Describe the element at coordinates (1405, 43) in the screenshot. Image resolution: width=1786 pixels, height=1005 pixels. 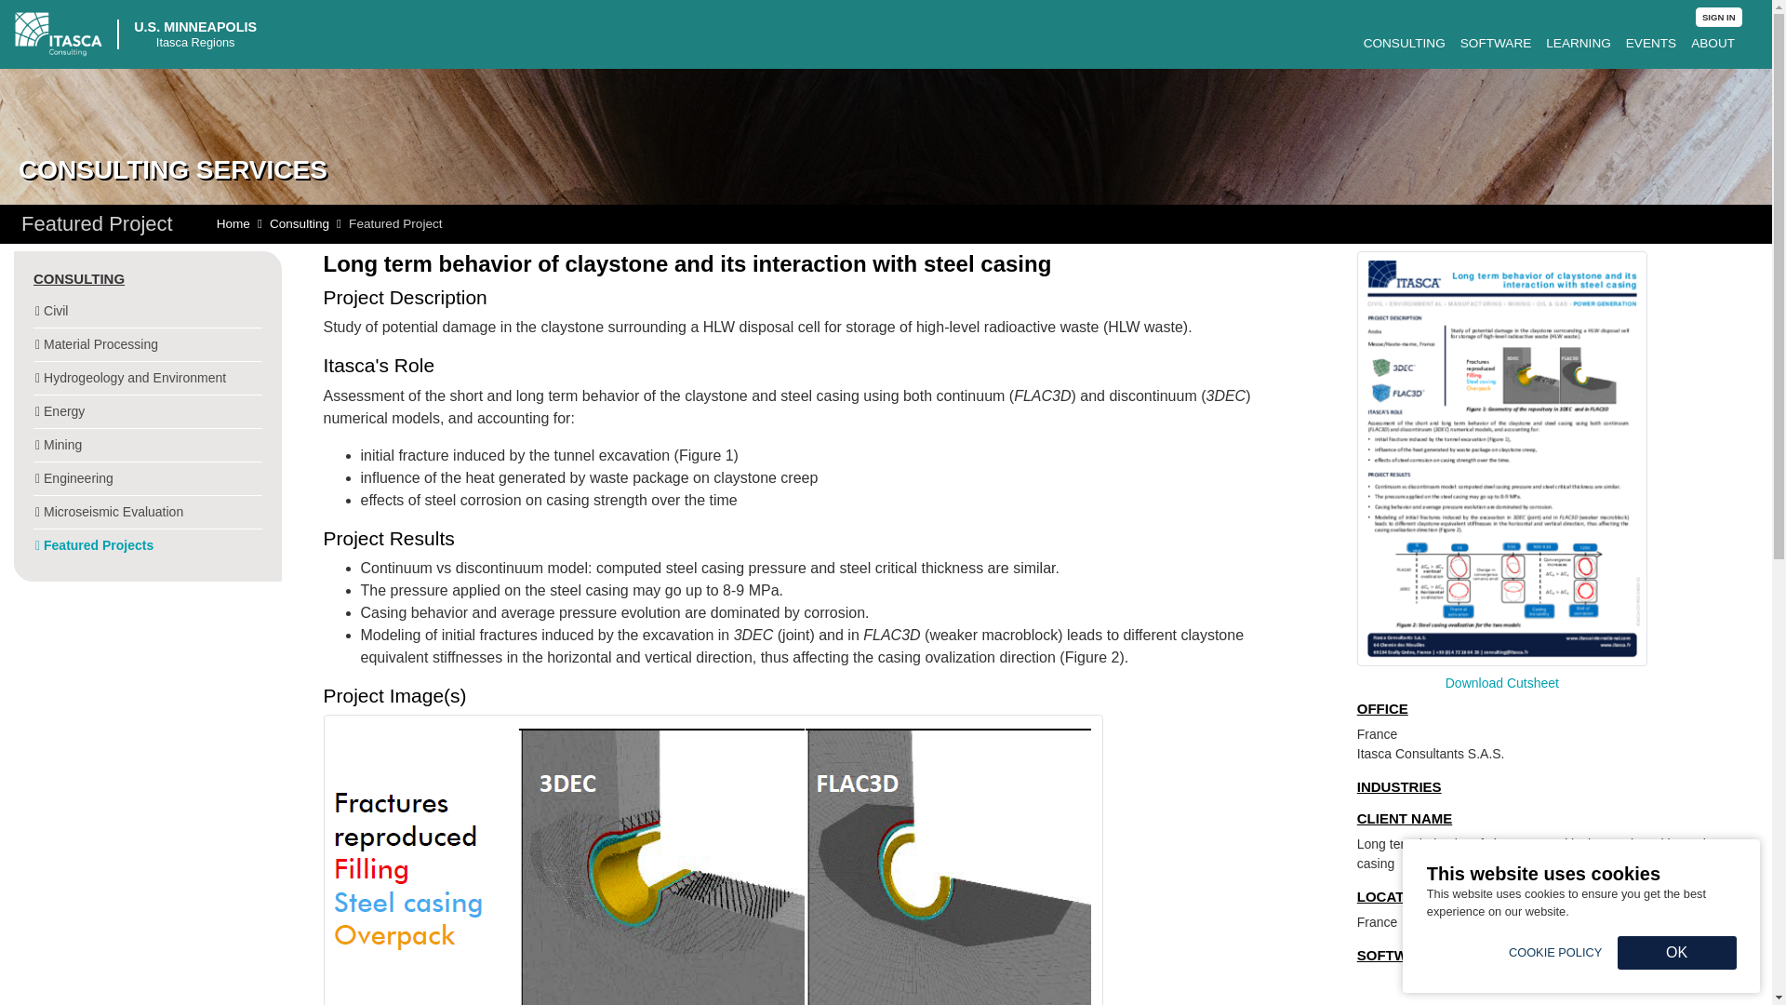
I see `CONSULTING` at that location.